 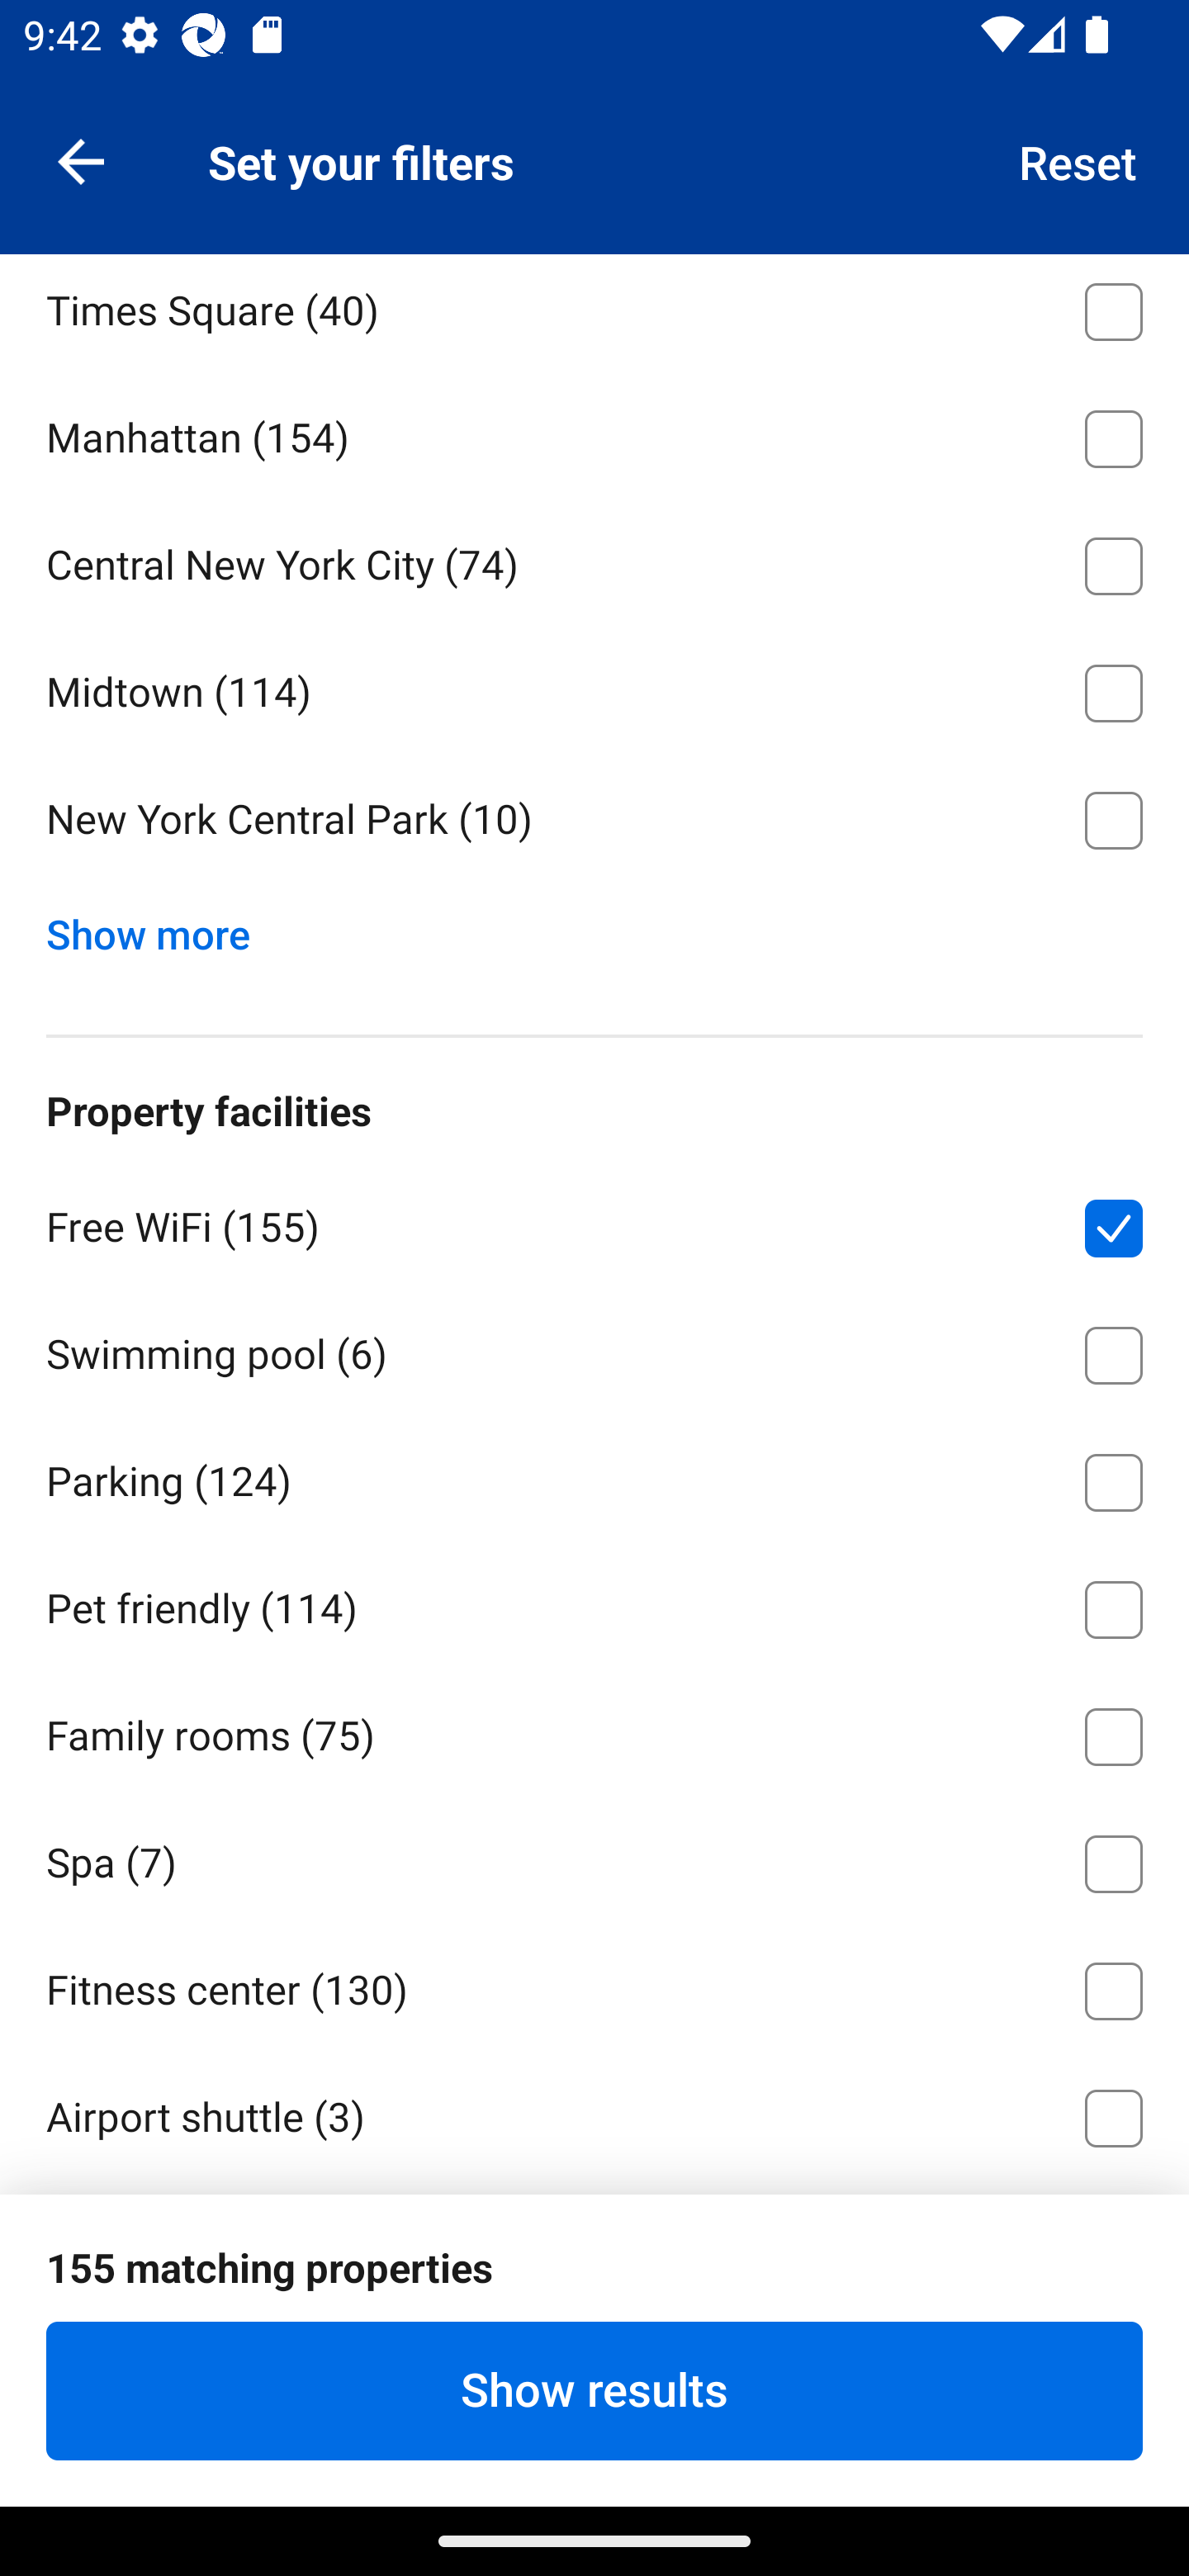 I want to click on Spa ⁦(7), so click(x=594, y=1858).